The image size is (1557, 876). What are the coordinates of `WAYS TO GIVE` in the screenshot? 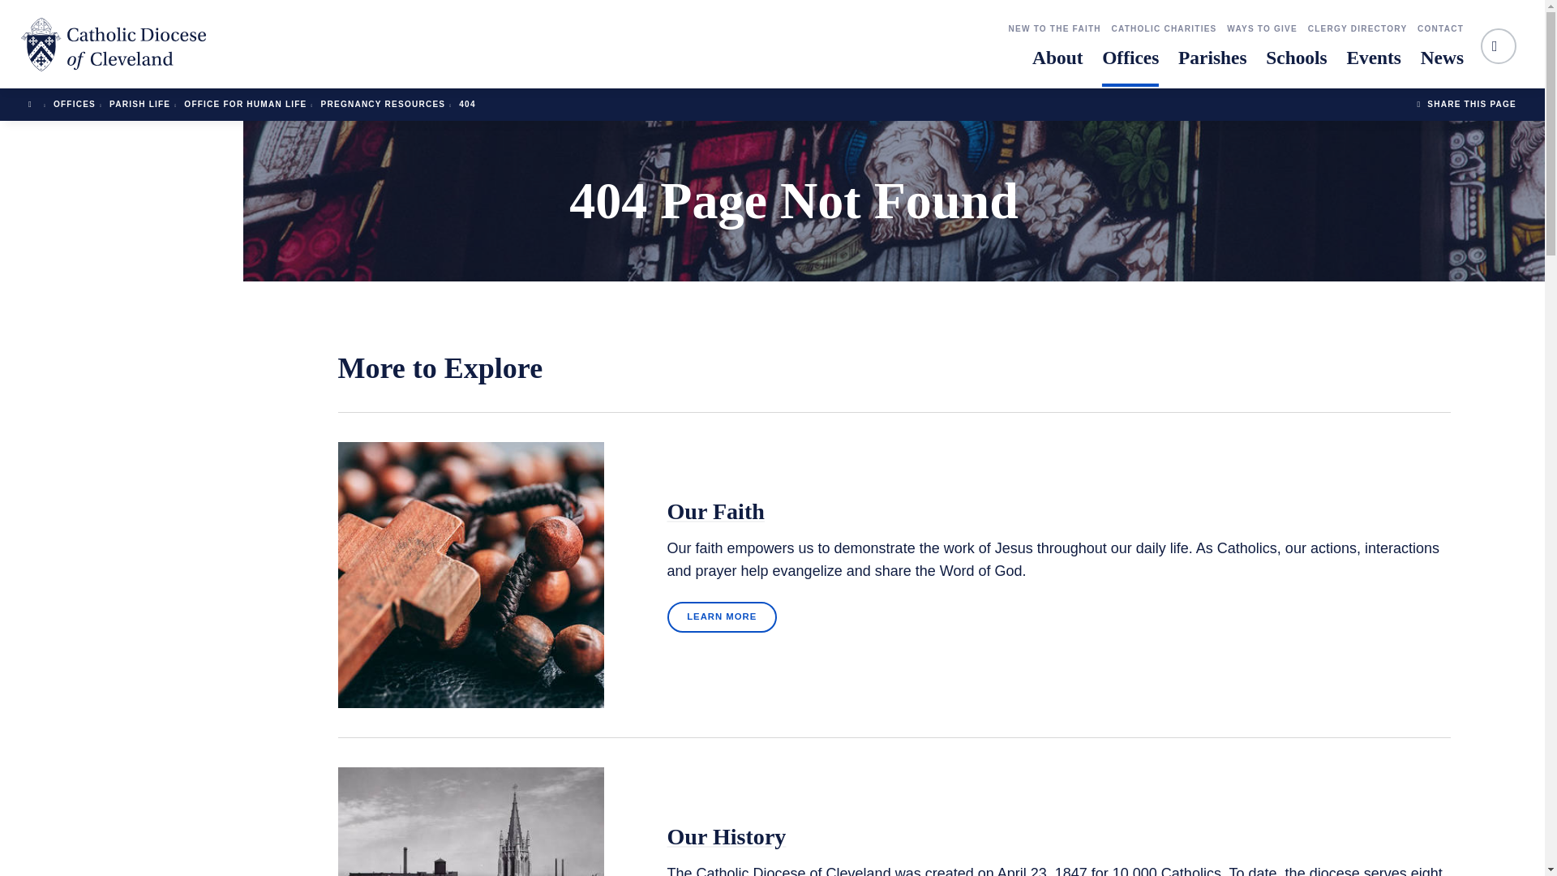 It's located at (1262, 29).